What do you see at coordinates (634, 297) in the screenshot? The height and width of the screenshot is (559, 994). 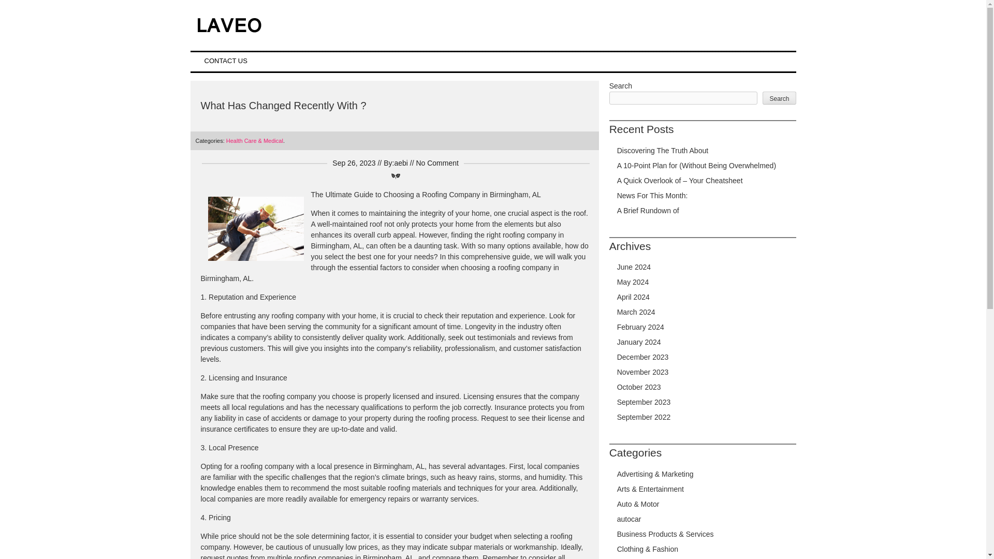 I see `April 2024` at bounding box center [634, 297].